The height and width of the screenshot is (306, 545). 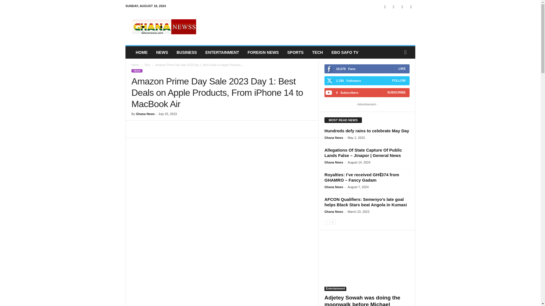 What do you see at coordinates (186, 52) in the screenshot?
I see `BUSINESS` at bounding box center [186, 52].